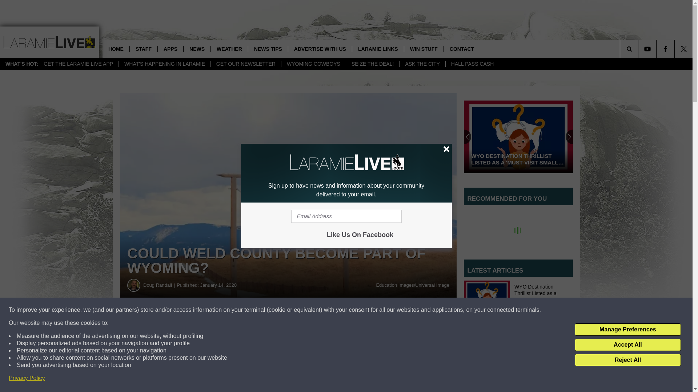 This screenshot has width=698, height=392. What do you see at coordinates (197, 49) in the screenshot?
I see `NEWS` at bounding box center [197, 49].